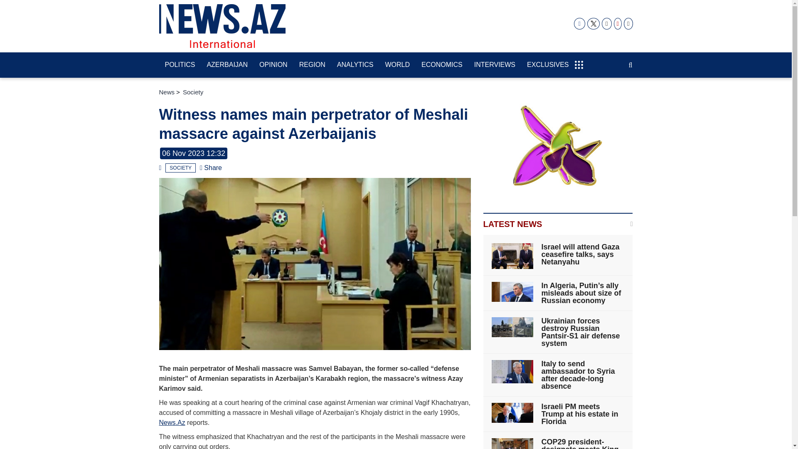 The width and height of the screenshot is (798, 449). I want to click on telegram, so click(628, 24).